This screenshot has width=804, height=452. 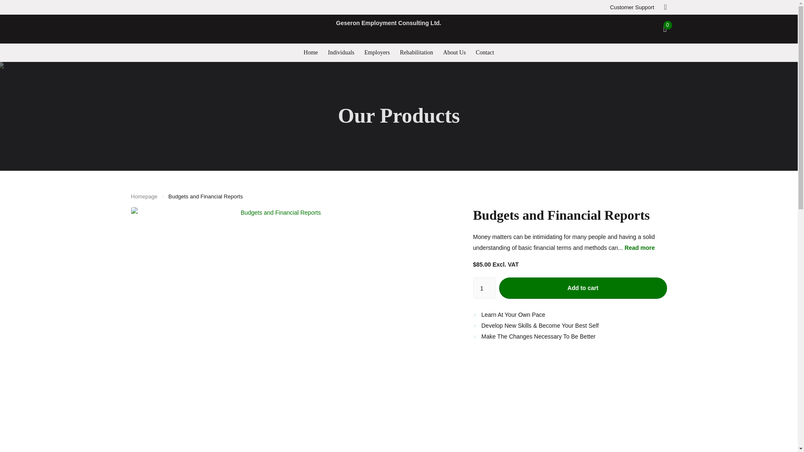 I want to click on Customer Support, so click(x=632, y=7).